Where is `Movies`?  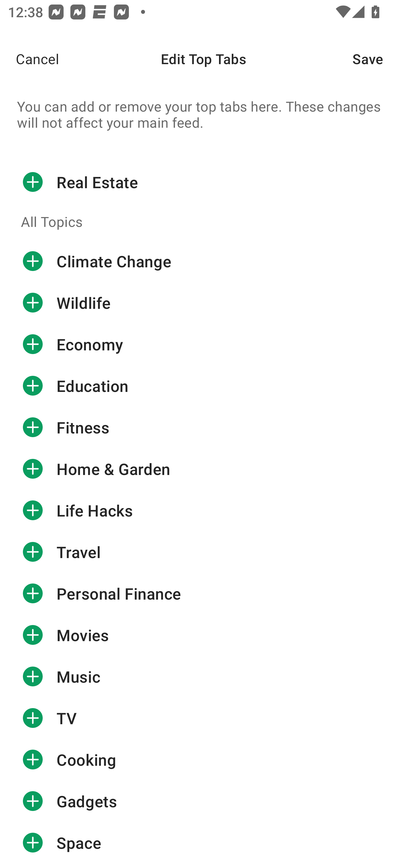 Movies is located at coordinates (203, 635).